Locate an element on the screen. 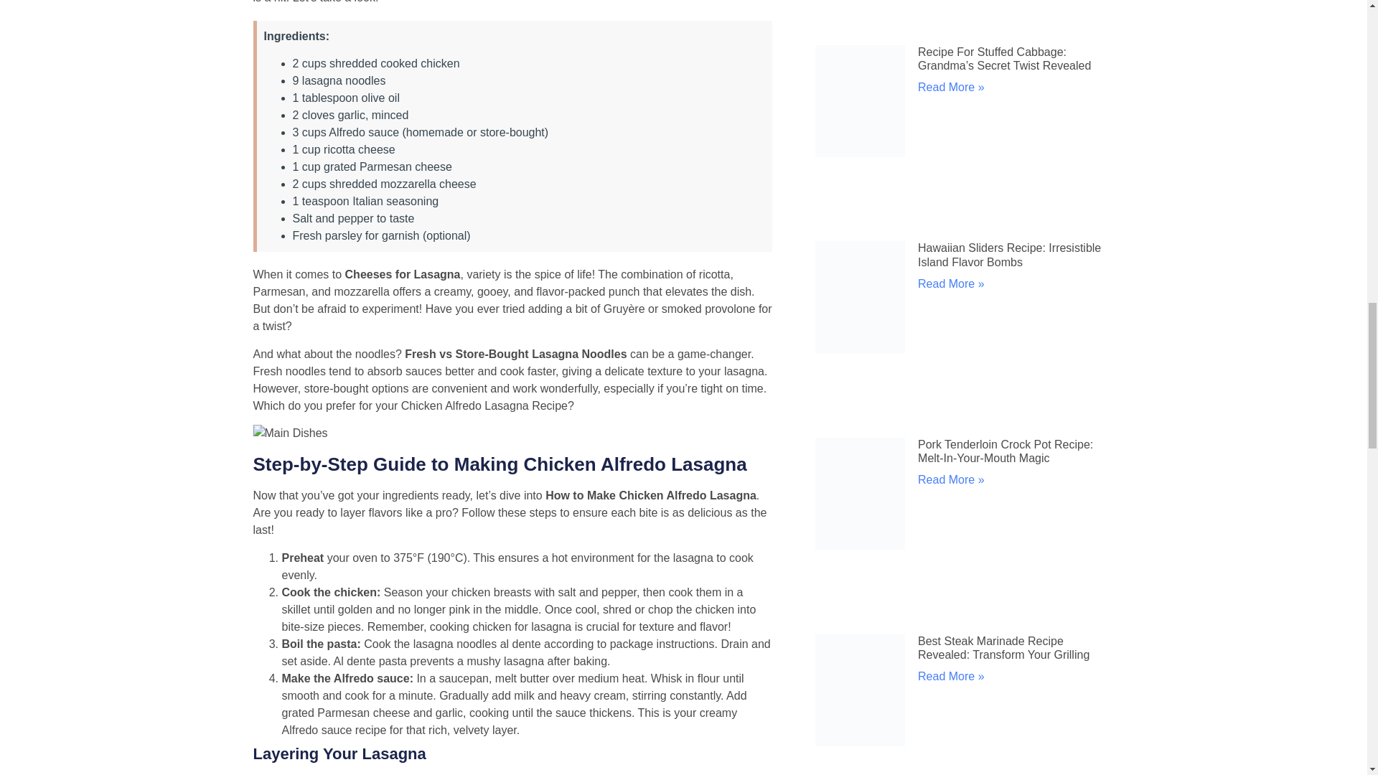 This screenshot has width=1378, height=775. Ingredients for Chicken Alfredo Lasagna is located at coordinates (290, 433).